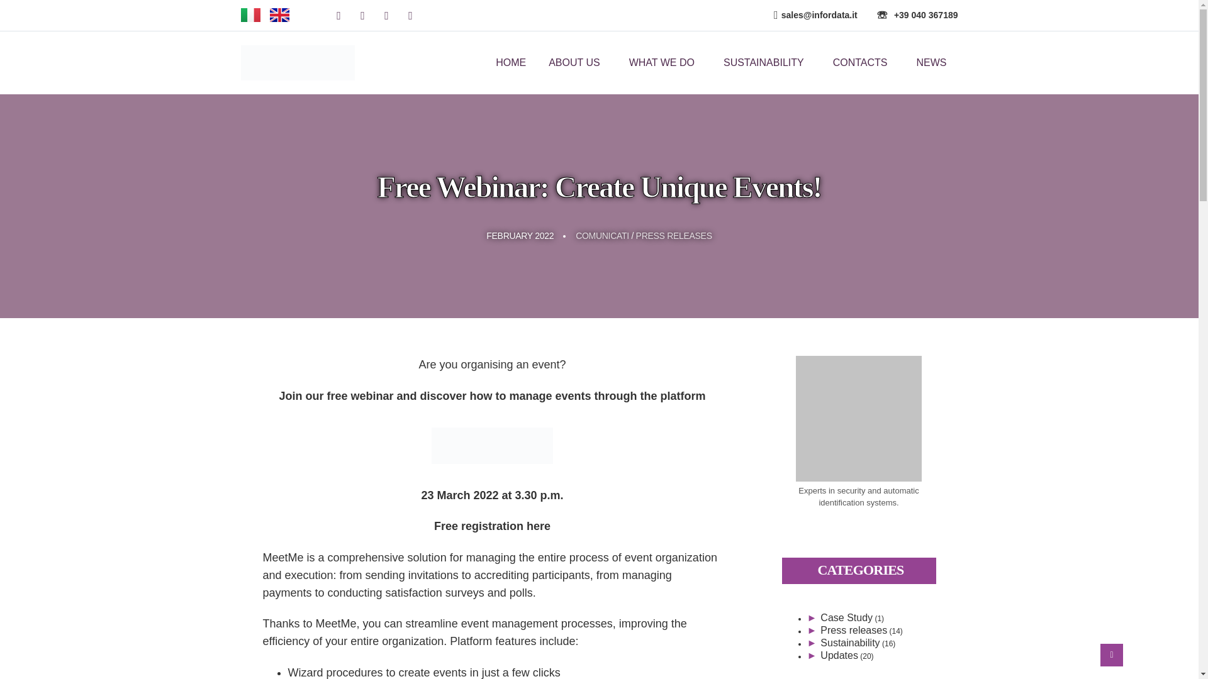 The image size is (1208, 679). Describe the element at coordinates (664, 63) in the screenshot. I see `WHAT WE DO` at that location.